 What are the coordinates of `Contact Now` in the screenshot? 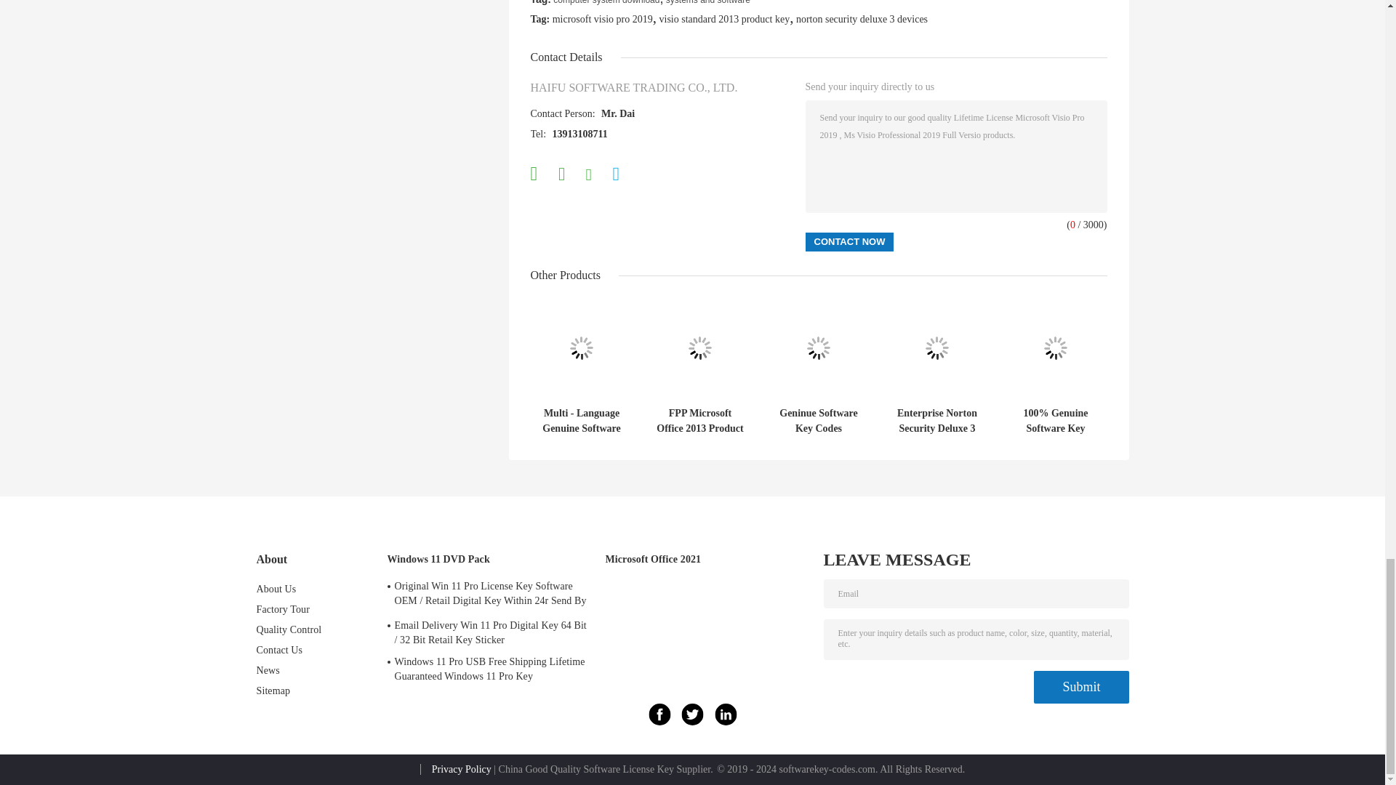 It's located at (849, 241).